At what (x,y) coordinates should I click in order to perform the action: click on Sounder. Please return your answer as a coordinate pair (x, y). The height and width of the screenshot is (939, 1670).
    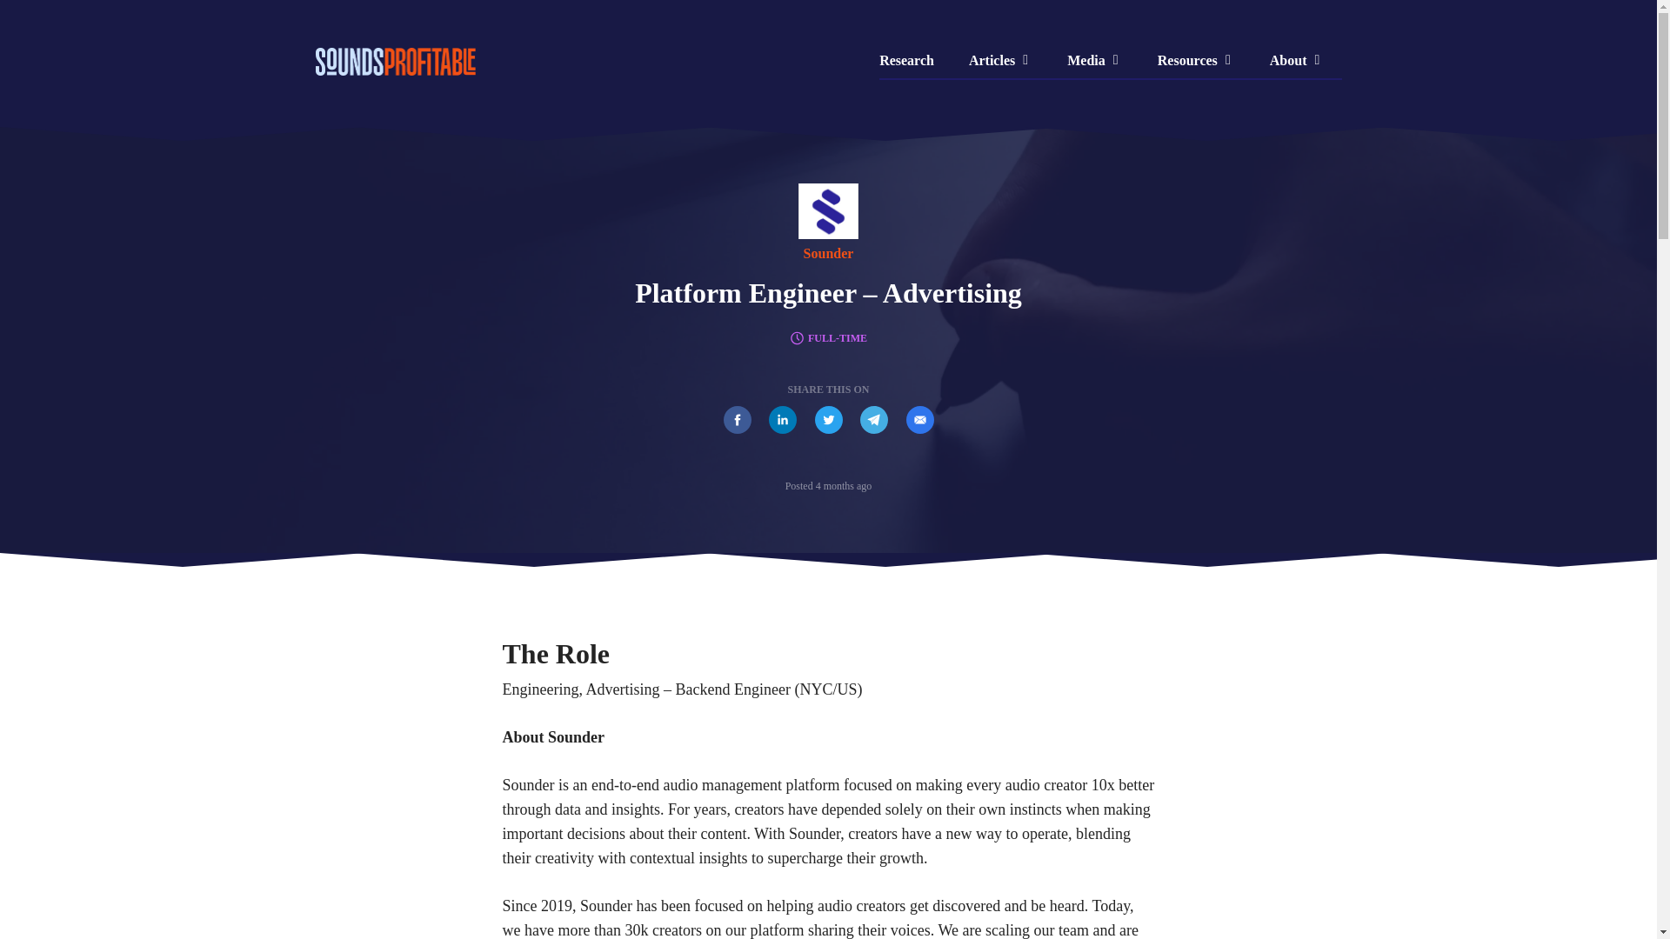
    Looking at the image, I should click on (828, 254).